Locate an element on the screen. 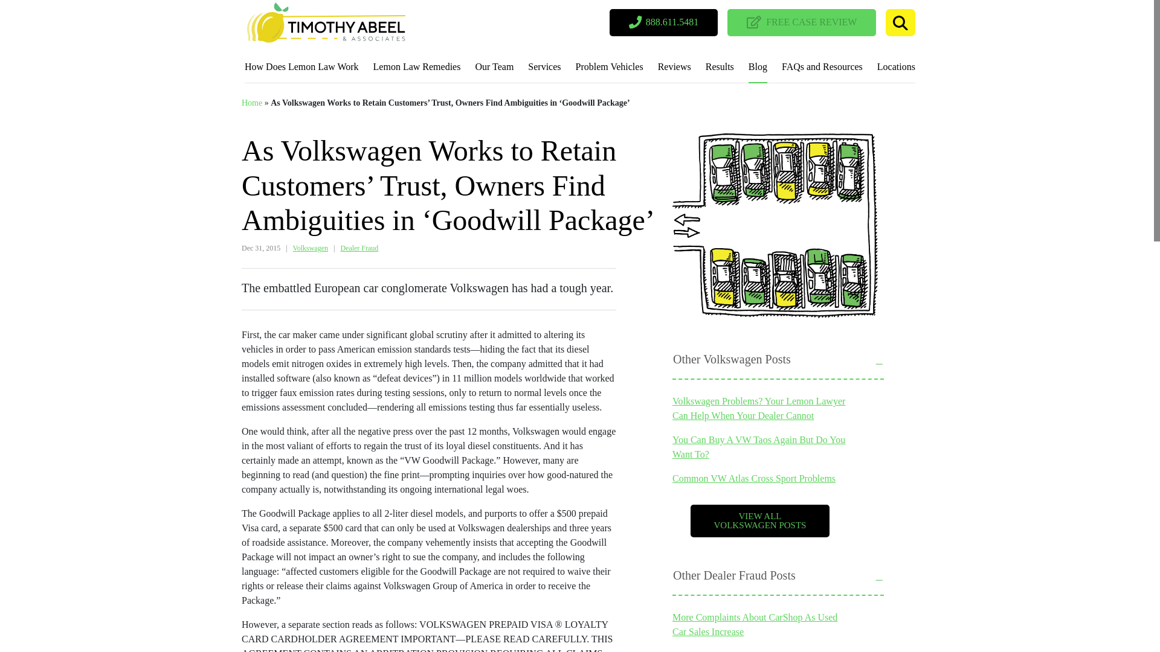  Search is located at coordinates (900, 23).